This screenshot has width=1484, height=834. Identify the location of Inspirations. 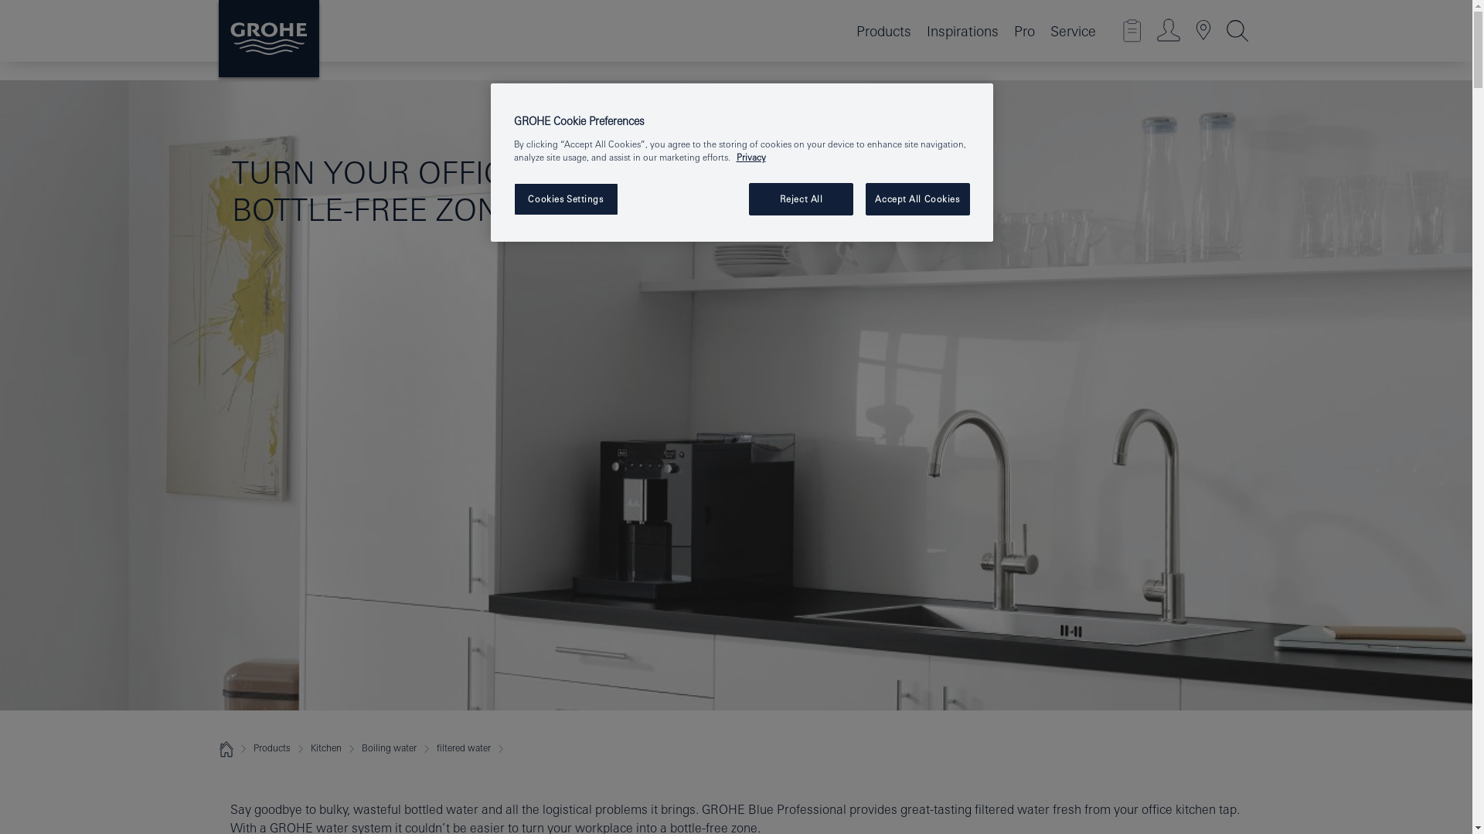
(962, 31).